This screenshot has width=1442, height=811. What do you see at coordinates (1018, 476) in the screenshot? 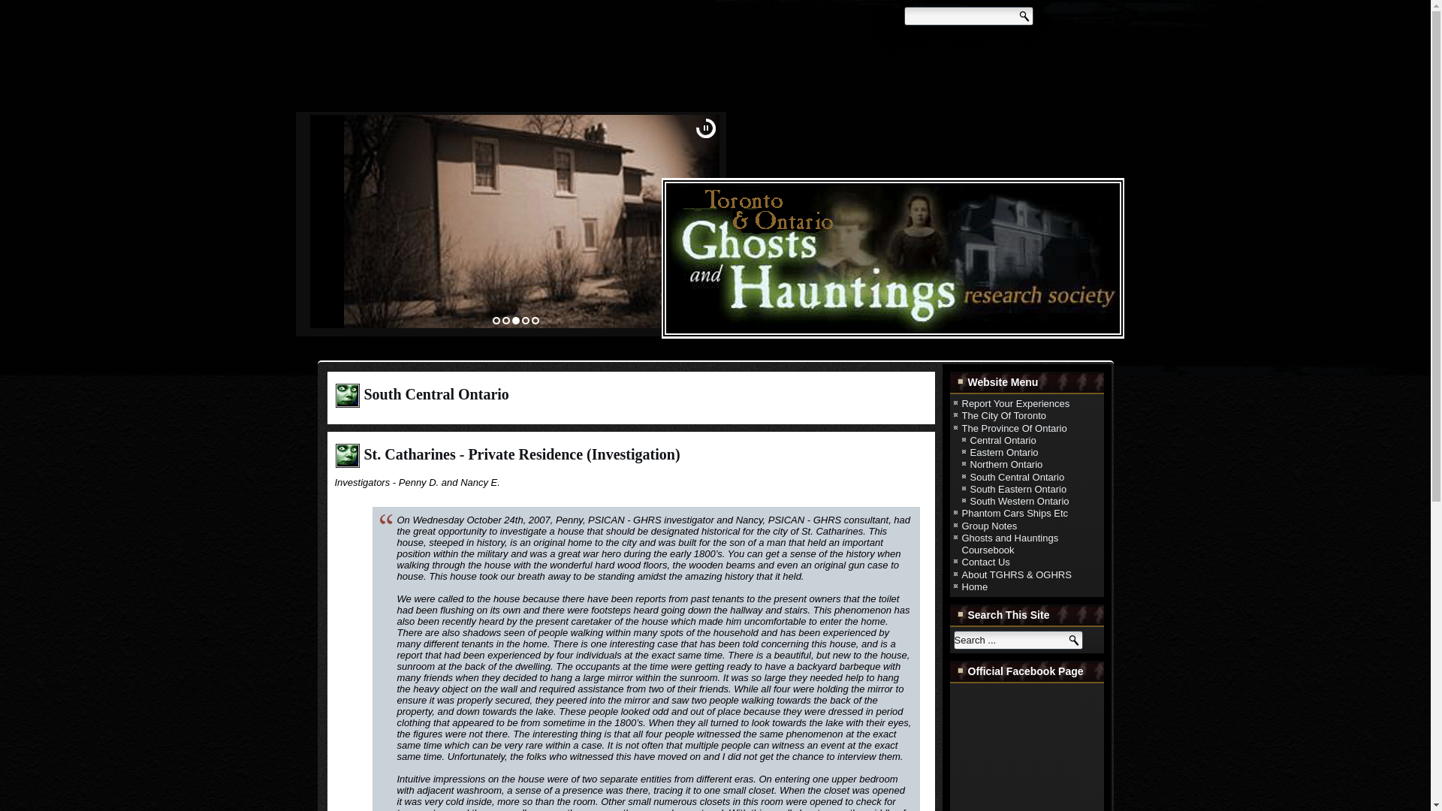
I see `South Central Ontario` at bounding box center [1018, 476].